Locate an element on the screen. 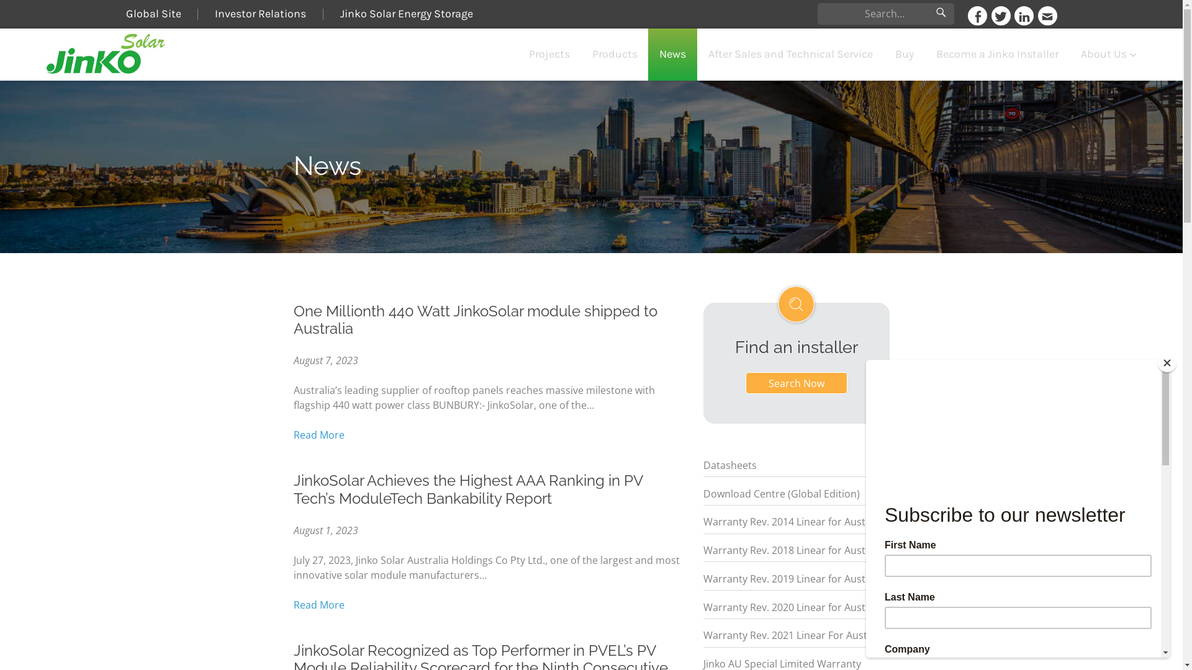 Image resolution: width=1192 pixels, height=670 pixels. Search Now is located at coordinates (796, 383).